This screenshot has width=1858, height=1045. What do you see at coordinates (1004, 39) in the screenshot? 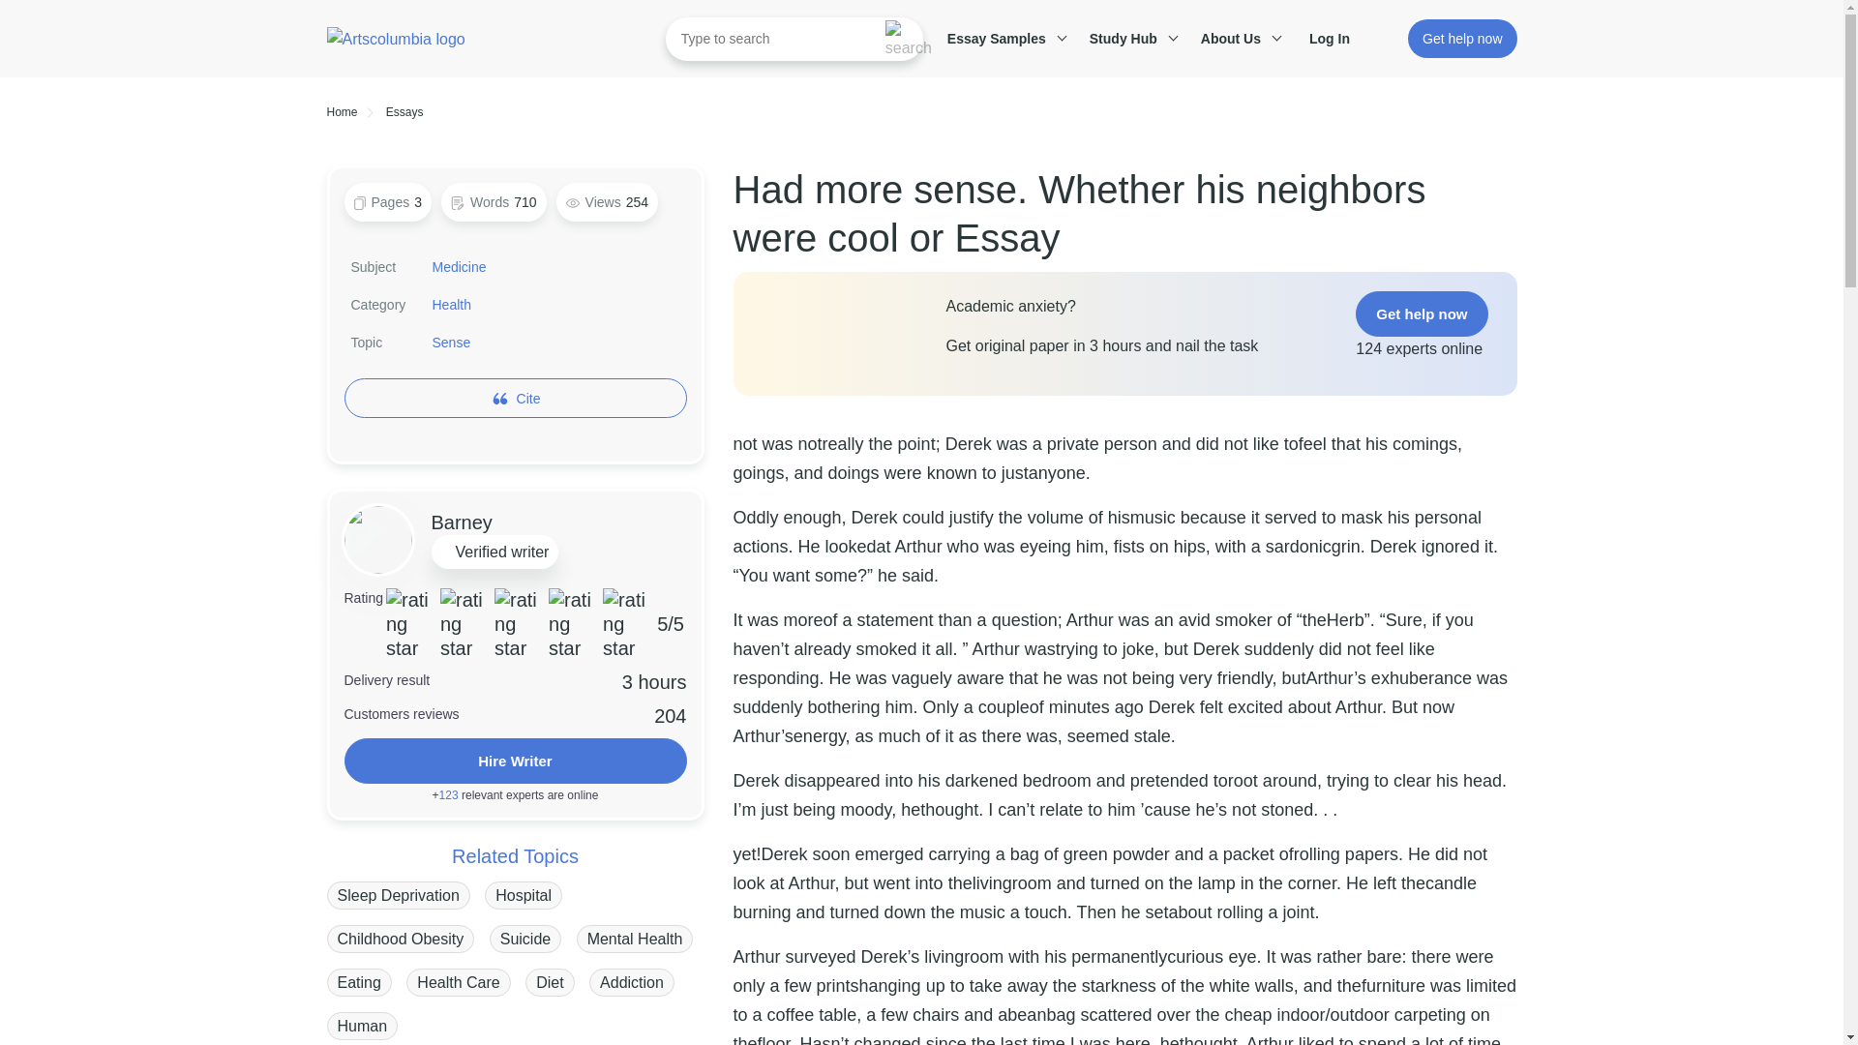
I see `Essay Samples` at bounding box center [1004, 39].